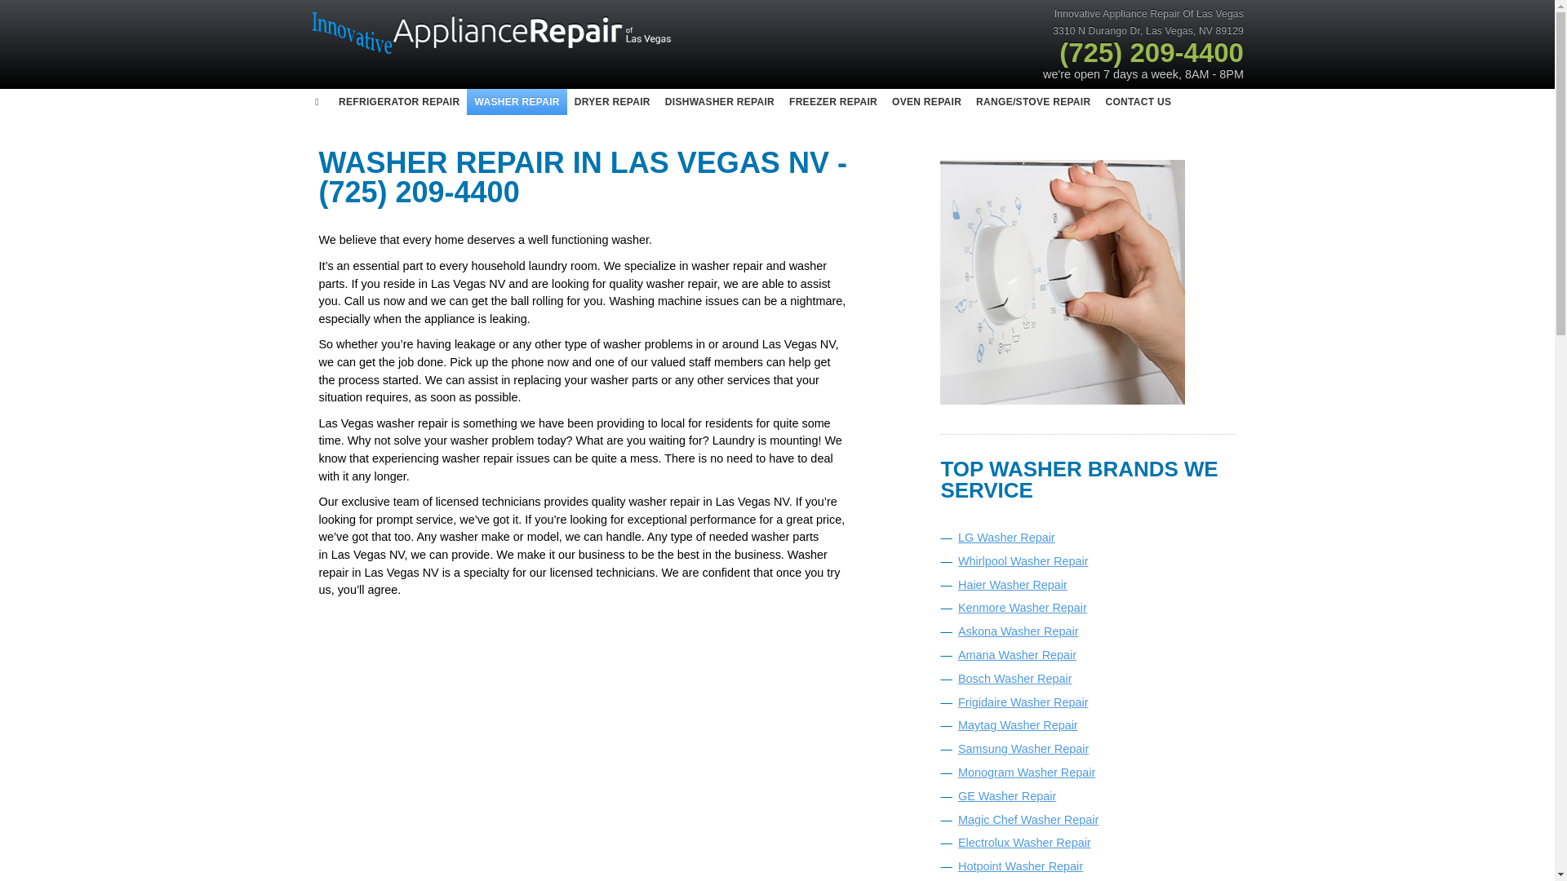  What do you see at coordinates (1022, 607) in the screenshot?
I see `Kenmore Washer Repair` at bounding box center [1022, 607].